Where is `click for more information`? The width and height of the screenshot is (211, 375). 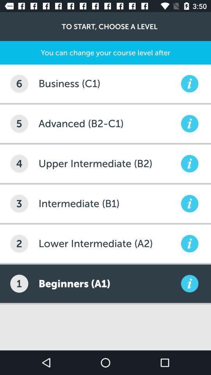 click for more information is located at coordinates (190, 84).